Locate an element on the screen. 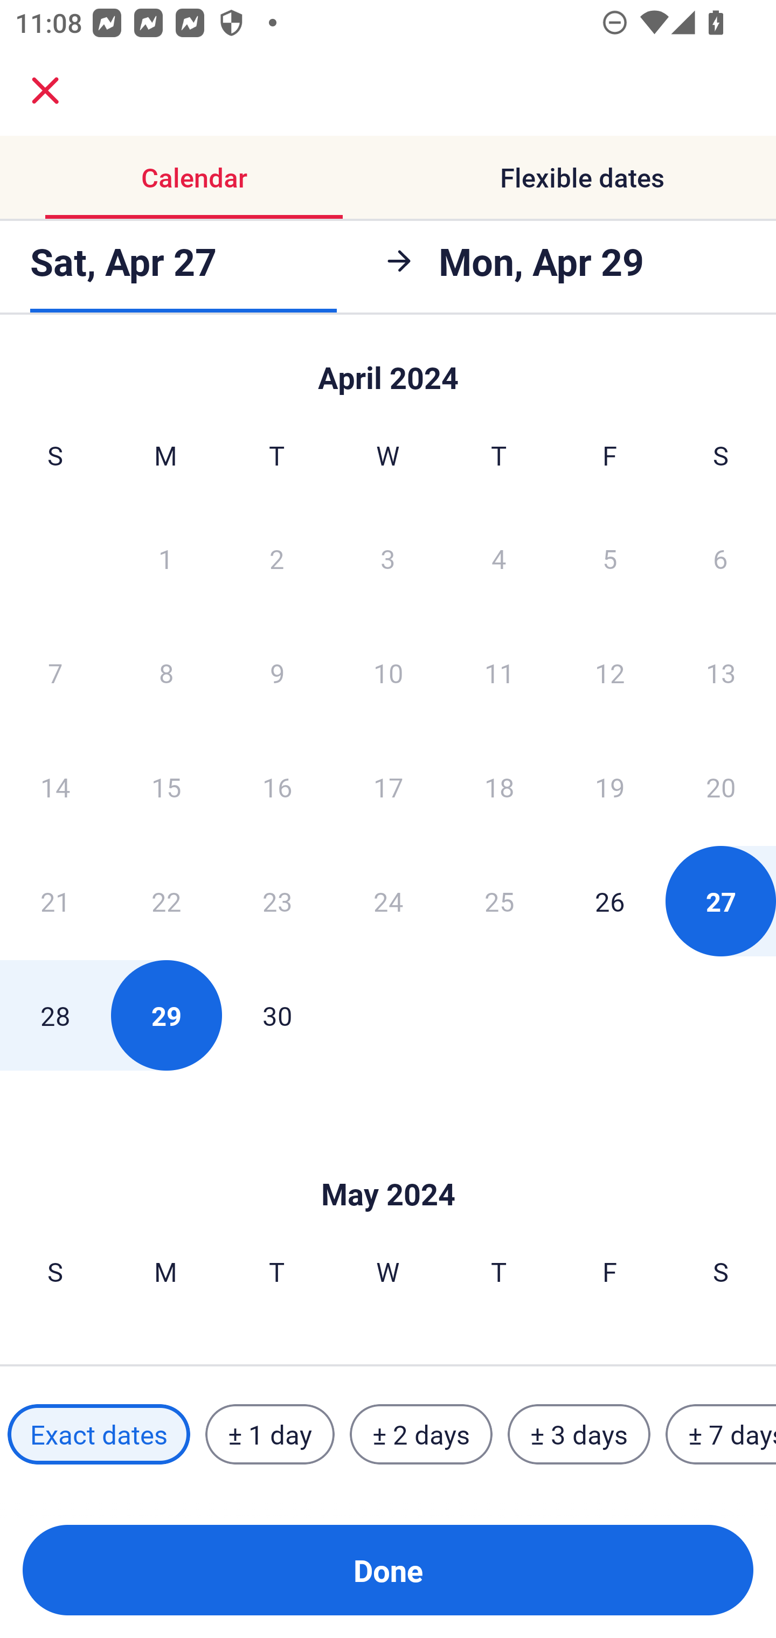 The width and height of the screenshot is (776, 1638). Skip to Done is located at coordinates (388, 369).